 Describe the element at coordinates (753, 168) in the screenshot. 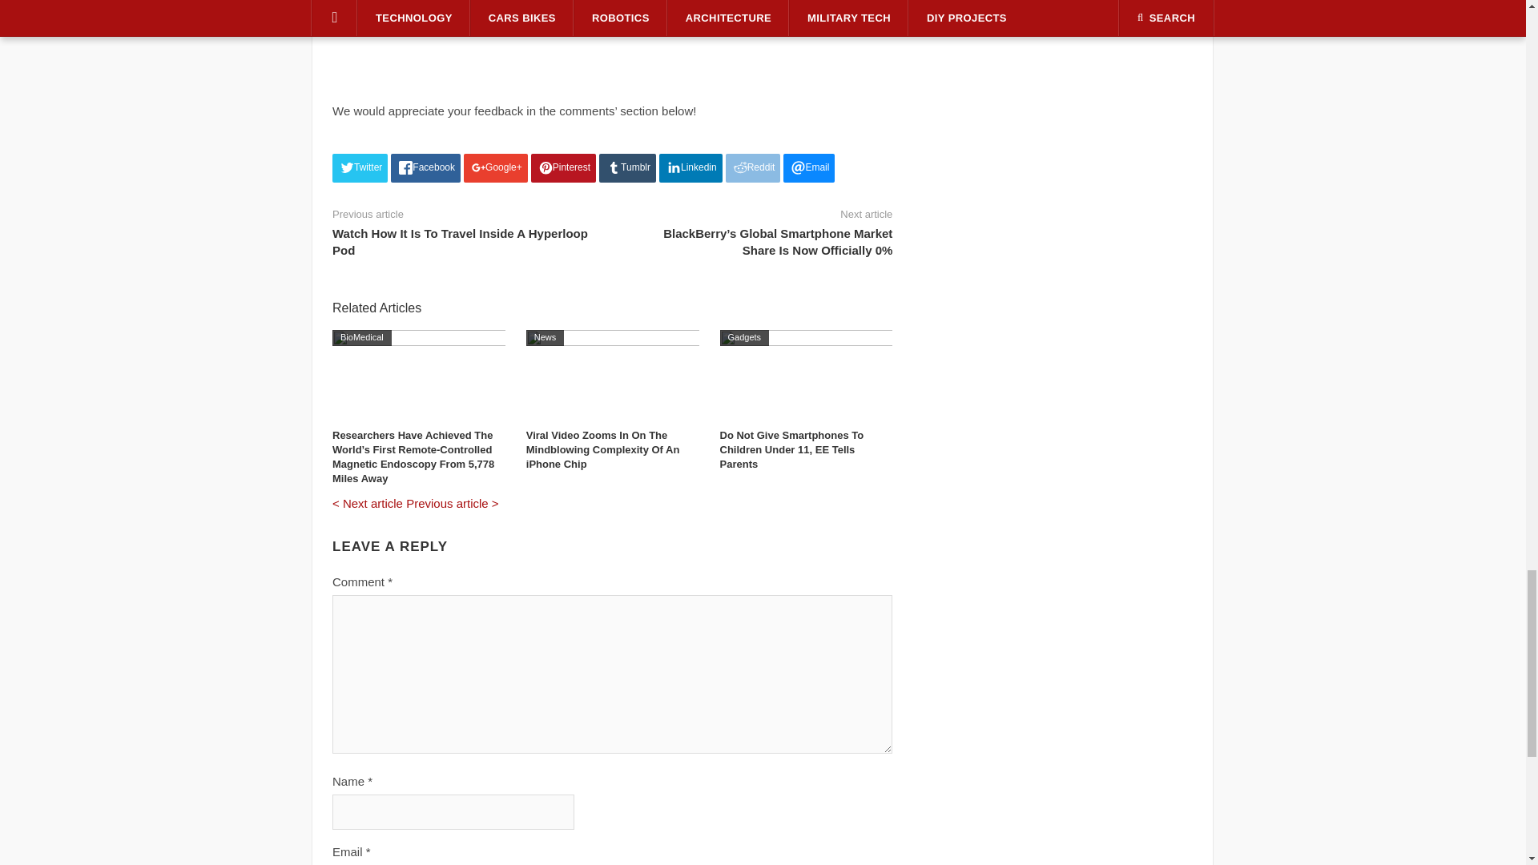

I see `Reddit` at that location.